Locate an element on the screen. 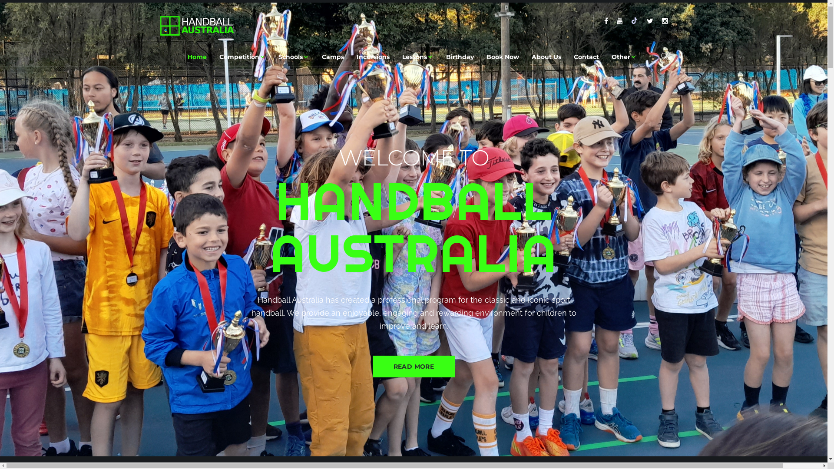 The image size is (834, 469). Instagram is located at coordinates (665, 21).